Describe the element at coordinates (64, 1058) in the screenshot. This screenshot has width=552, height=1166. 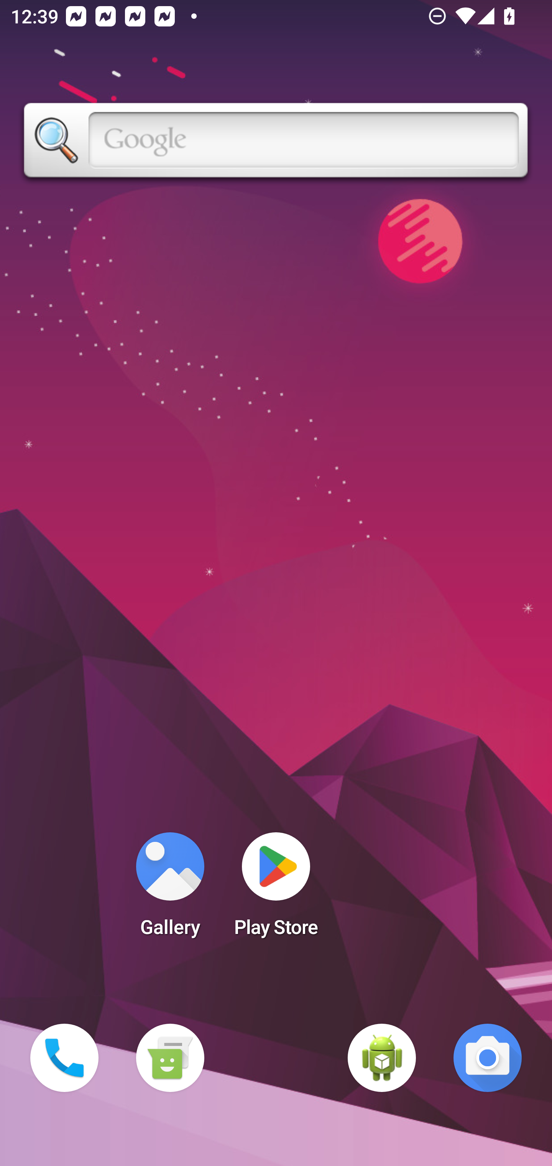
I see `Phone` at that location.